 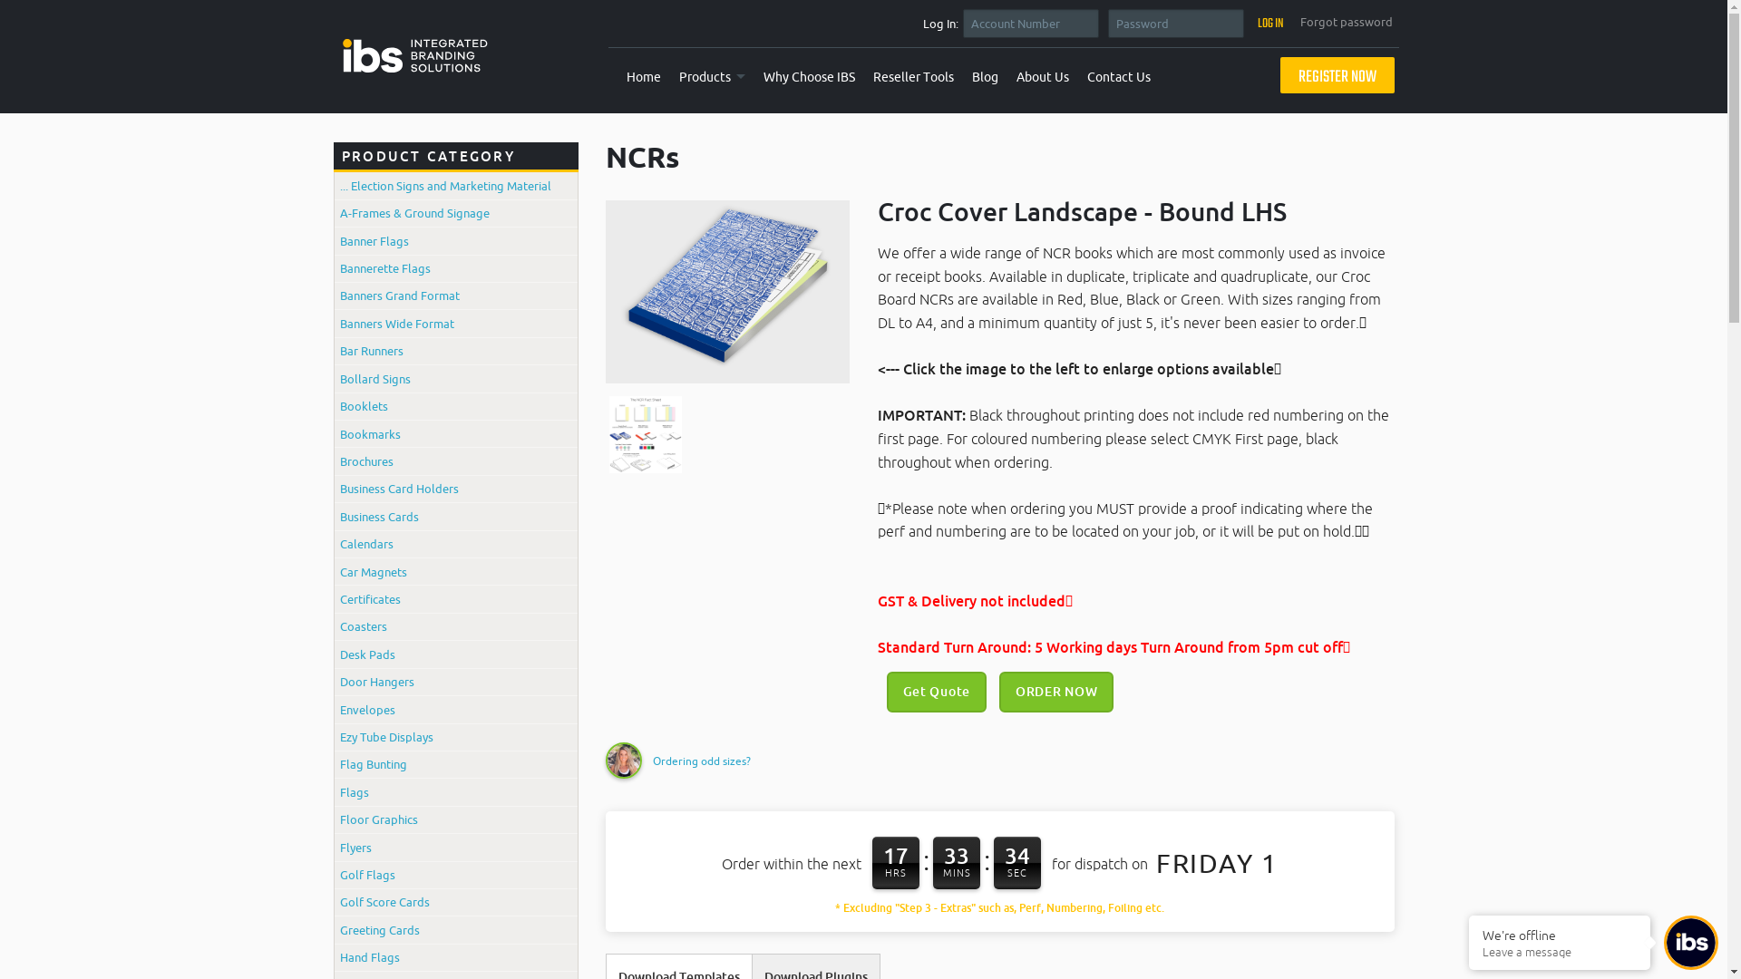 What do you see at coordinates (1337, 75) in the screenshot?
I see `REGISTER NOW` at bounding box center [1337, 75].